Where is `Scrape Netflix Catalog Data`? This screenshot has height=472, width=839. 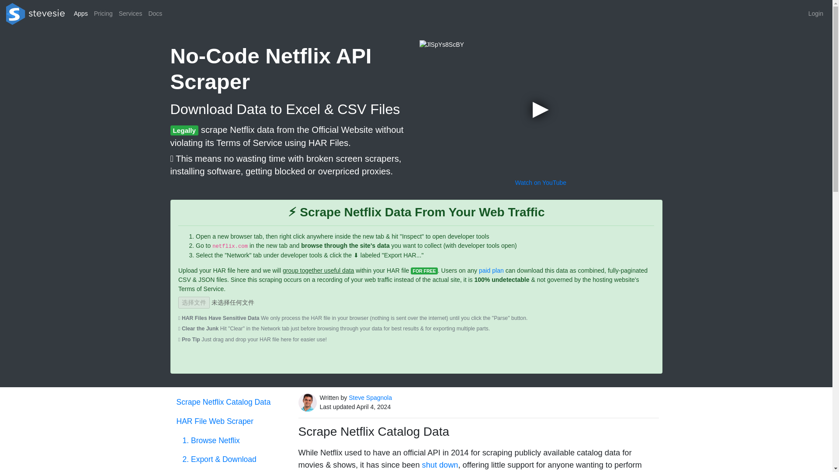 Scrape Netflix Catalog Data is located at coordinates (231, 402).